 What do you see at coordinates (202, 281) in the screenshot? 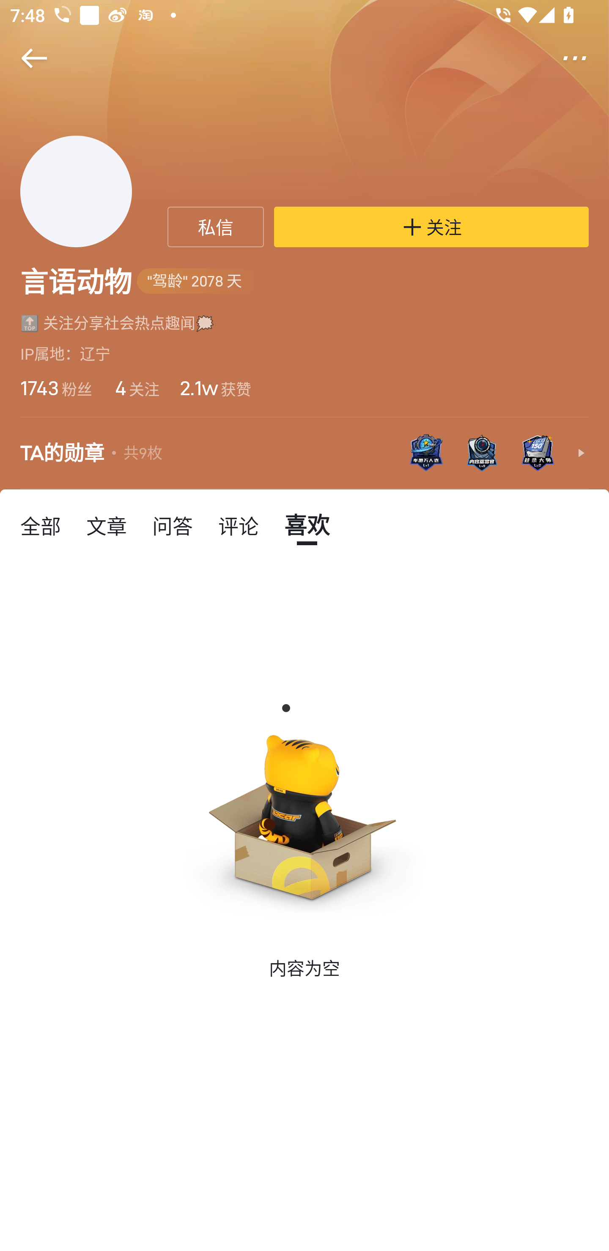
I see `"驾龄" 2078 天` at bounding box center [202, 281].